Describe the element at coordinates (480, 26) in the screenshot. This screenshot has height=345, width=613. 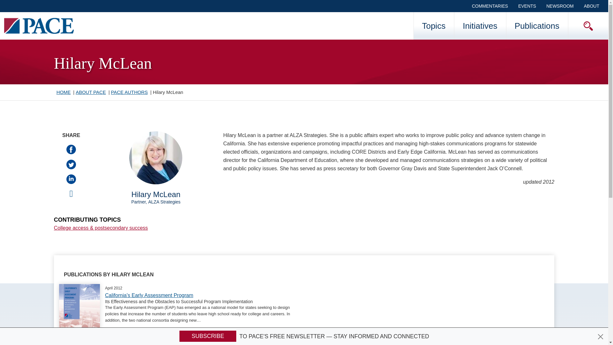
I see `Initiatives` at that location.